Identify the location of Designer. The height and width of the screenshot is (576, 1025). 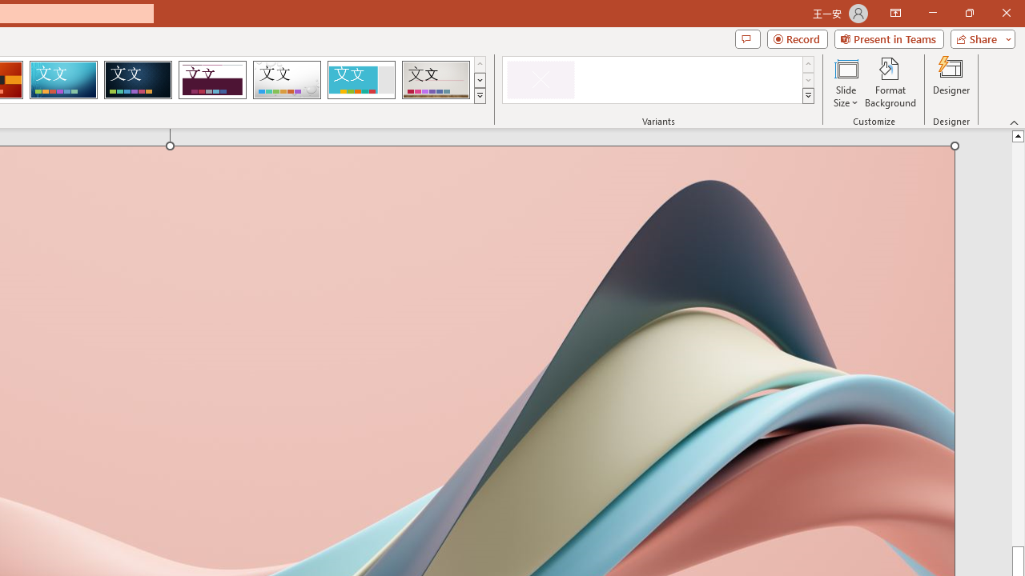
(951, 82).